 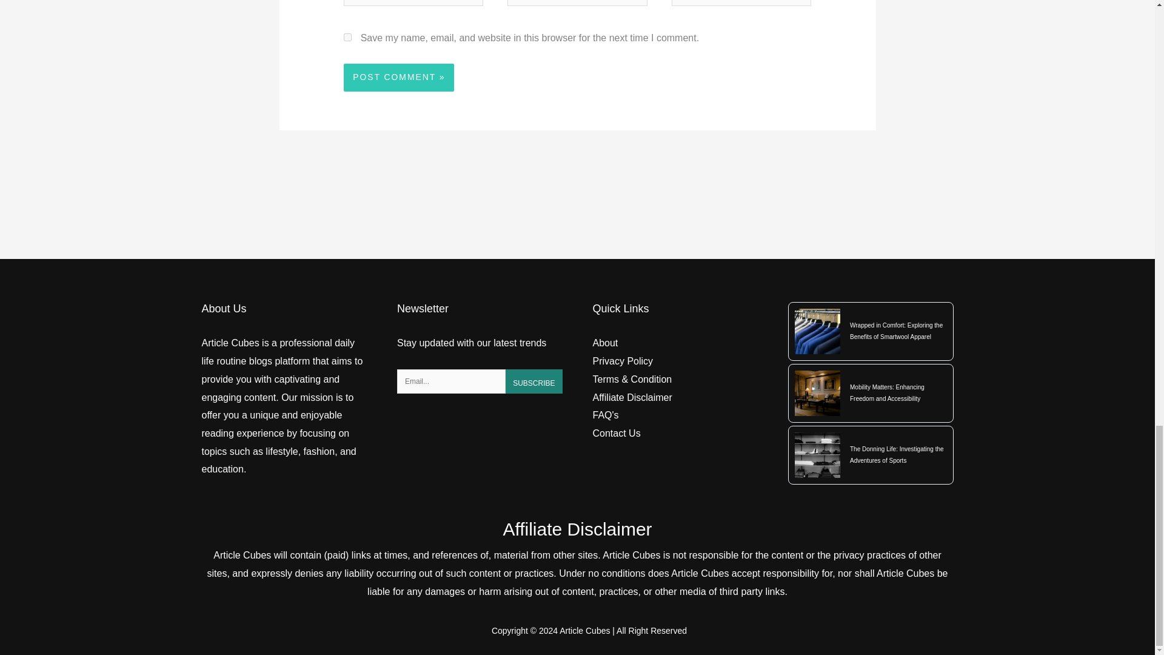 What do you see at coordinates (533, 381) in the screenshot?
I see `Subscribe` at bounding box center [533, 381].